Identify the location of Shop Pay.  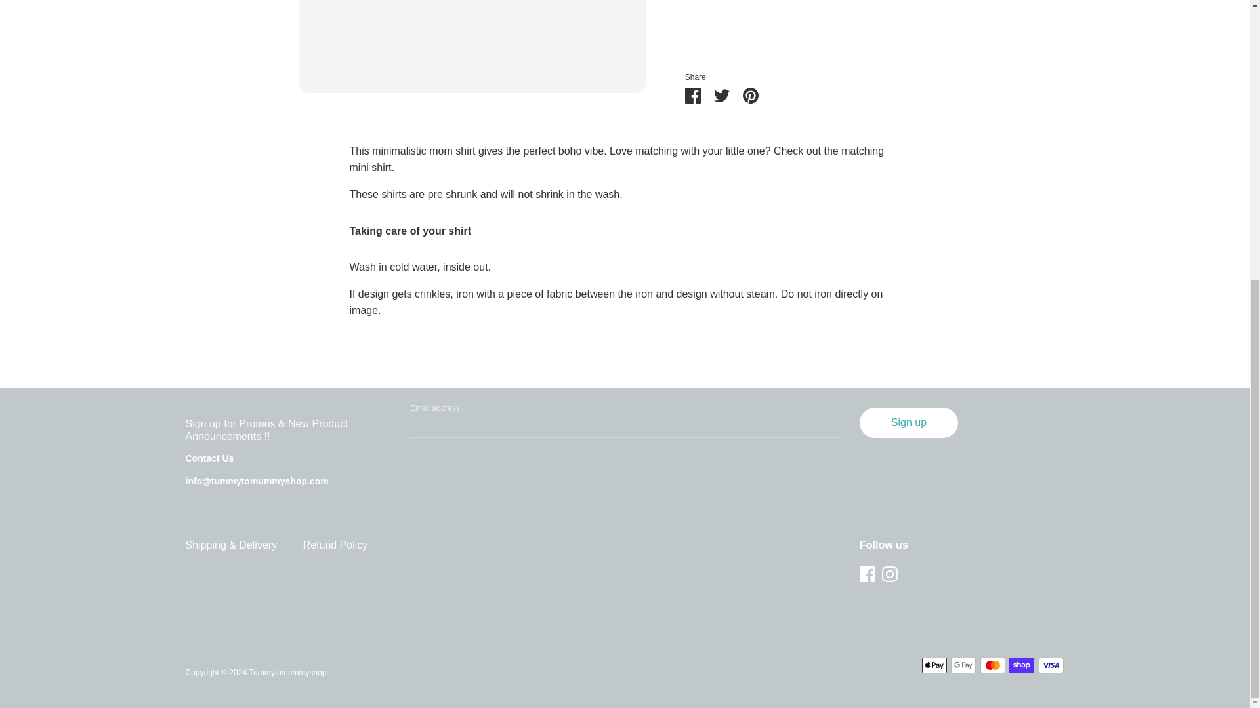
(1021, 665).